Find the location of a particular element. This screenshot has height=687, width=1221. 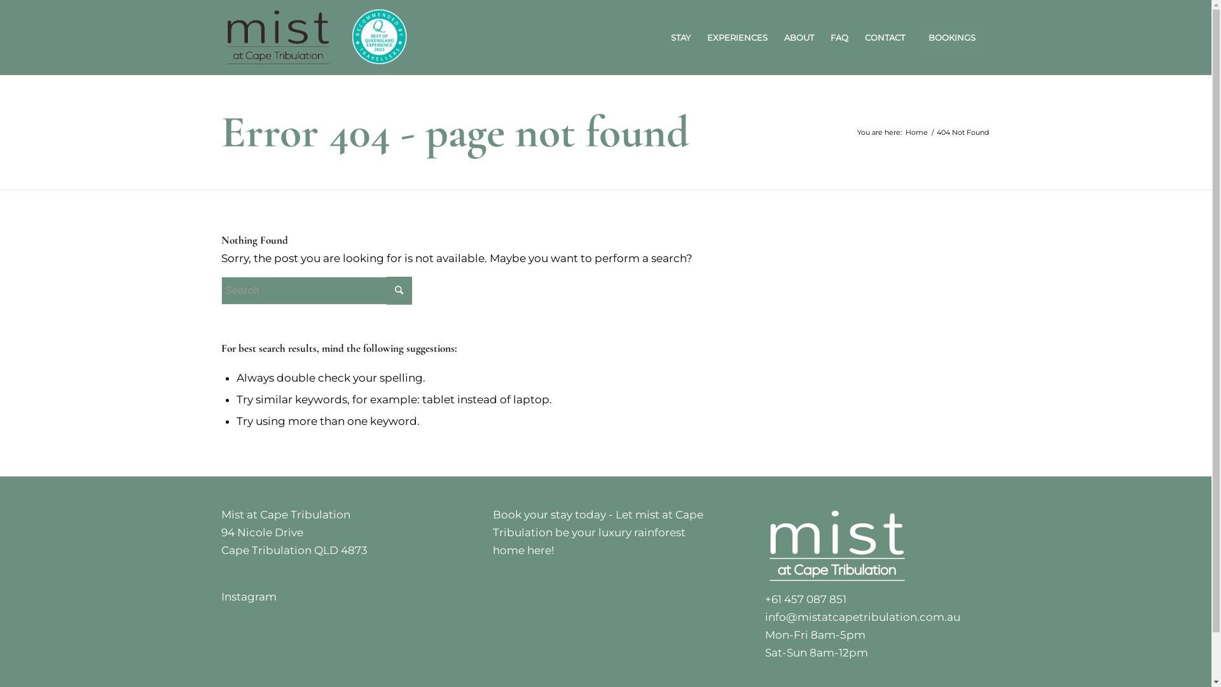

ABOUT is located at coordinates (799, 38).